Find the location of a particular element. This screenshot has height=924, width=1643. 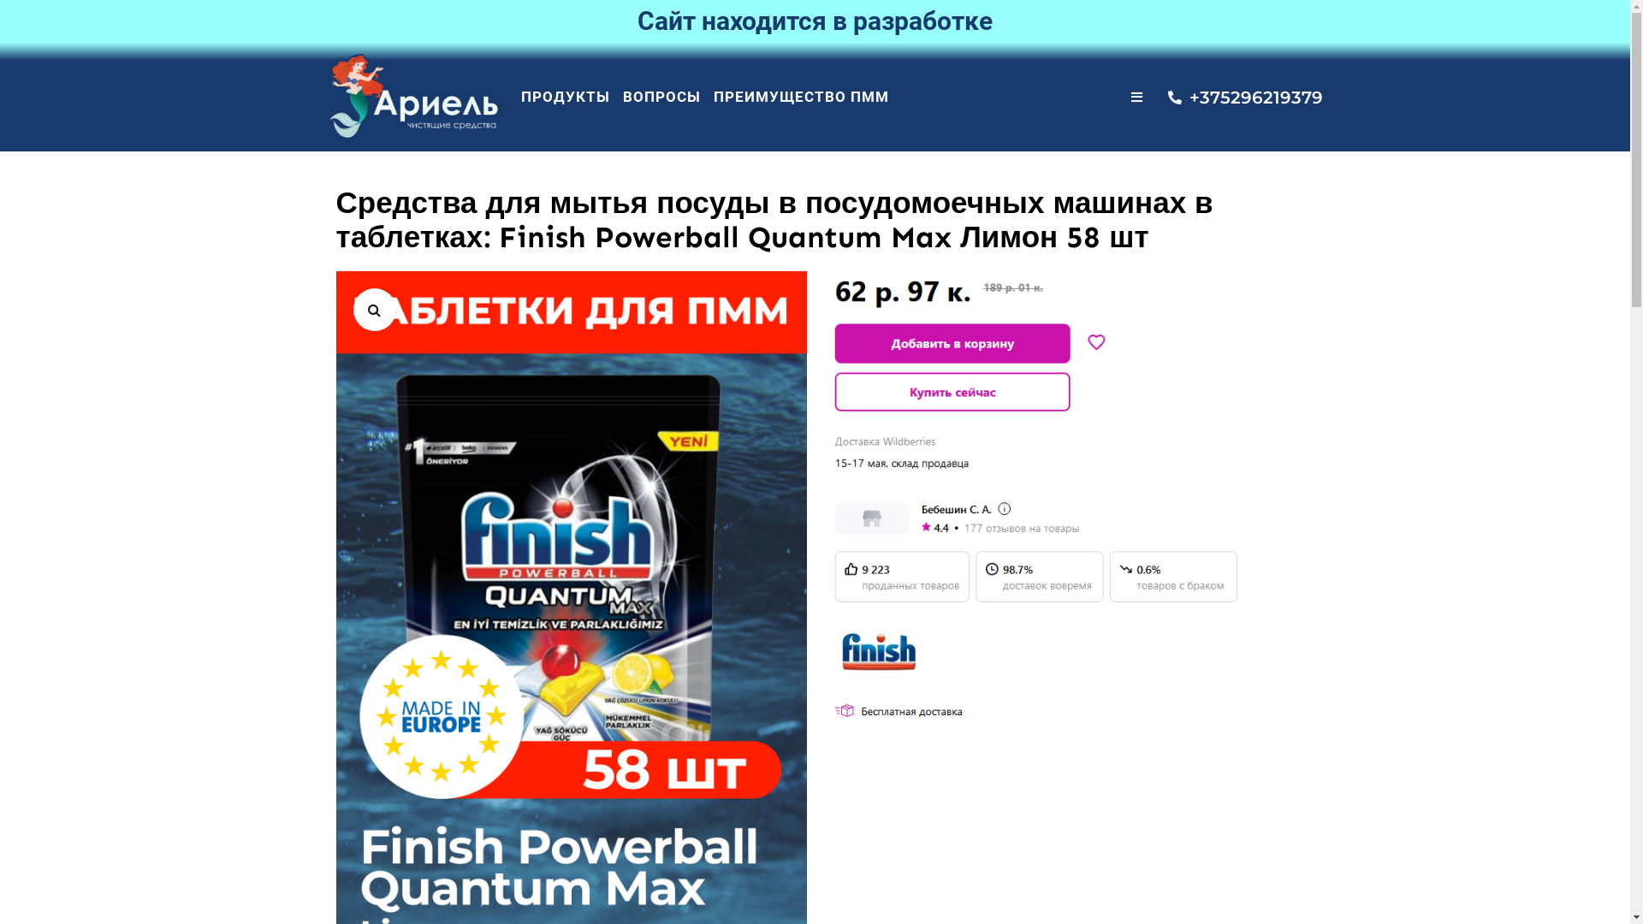

+375296219379 is located at coordinates (1234, 98).